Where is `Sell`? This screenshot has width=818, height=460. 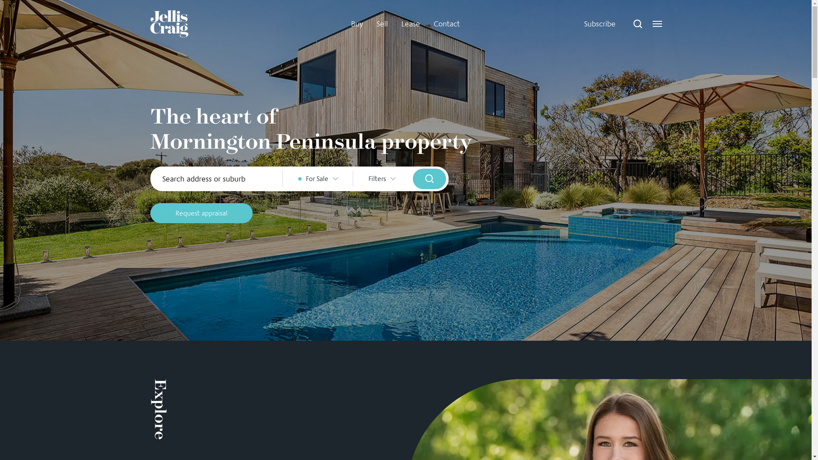
Sell is located at coordinates (382, 24).